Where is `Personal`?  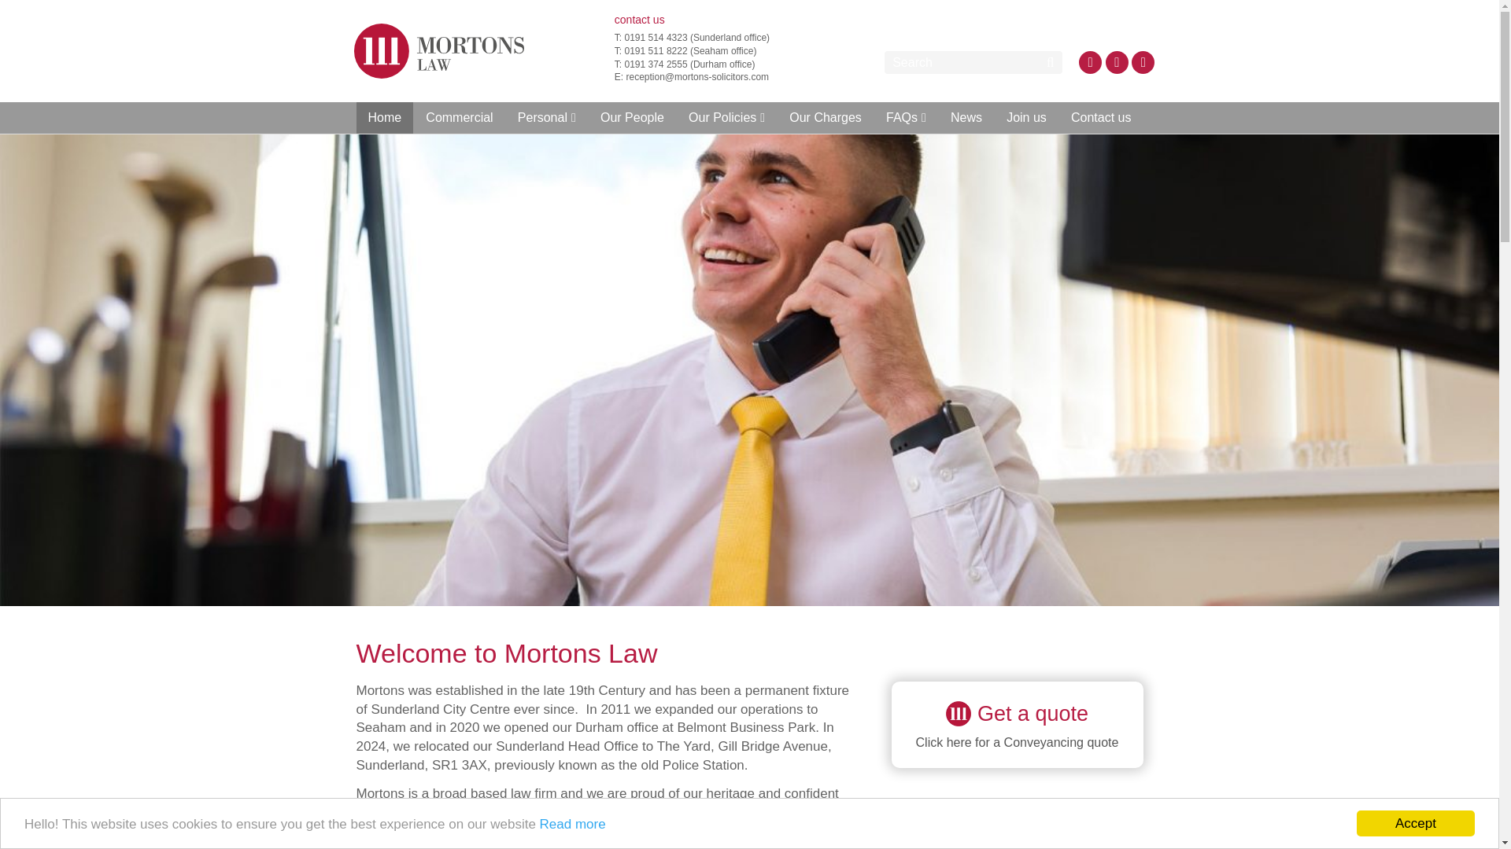 Personal is located at coordinates (546, 117).